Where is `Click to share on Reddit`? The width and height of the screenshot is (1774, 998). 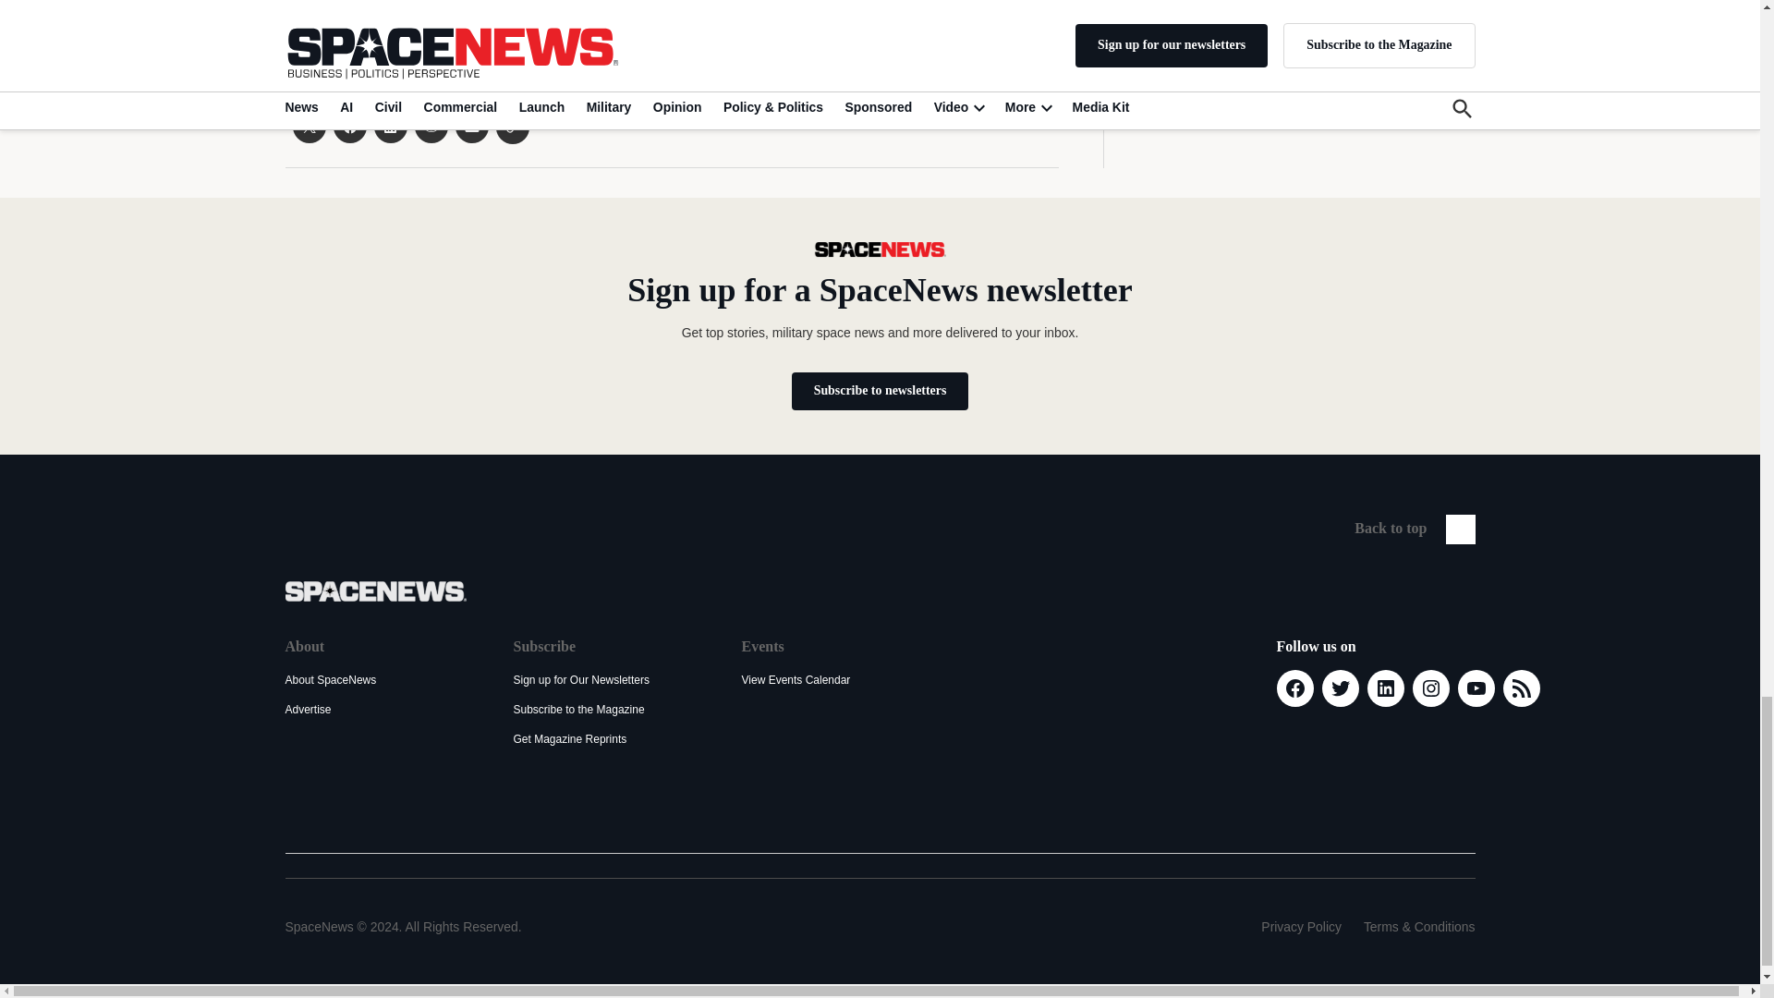
Click to share on Reddit is located at coordinates (430, 126).